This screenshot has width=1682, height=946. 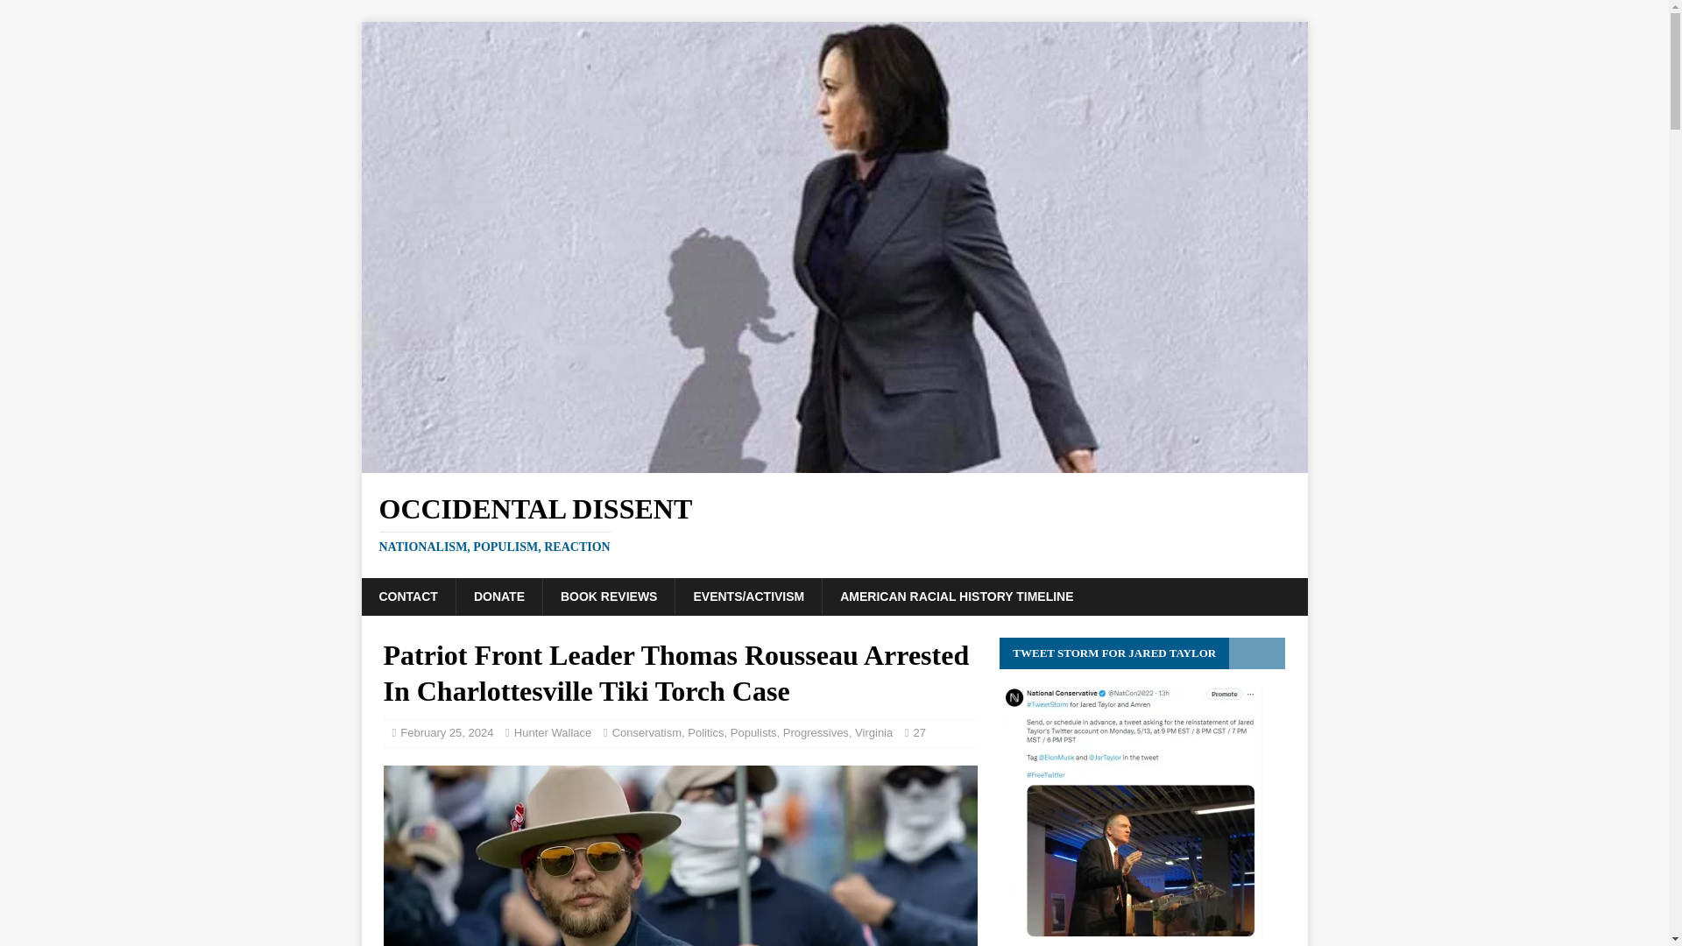 What do you see at coordinates (553, 732) in the screenshot?
I see `Hunter Wallace` at bounding box center [553, 732].